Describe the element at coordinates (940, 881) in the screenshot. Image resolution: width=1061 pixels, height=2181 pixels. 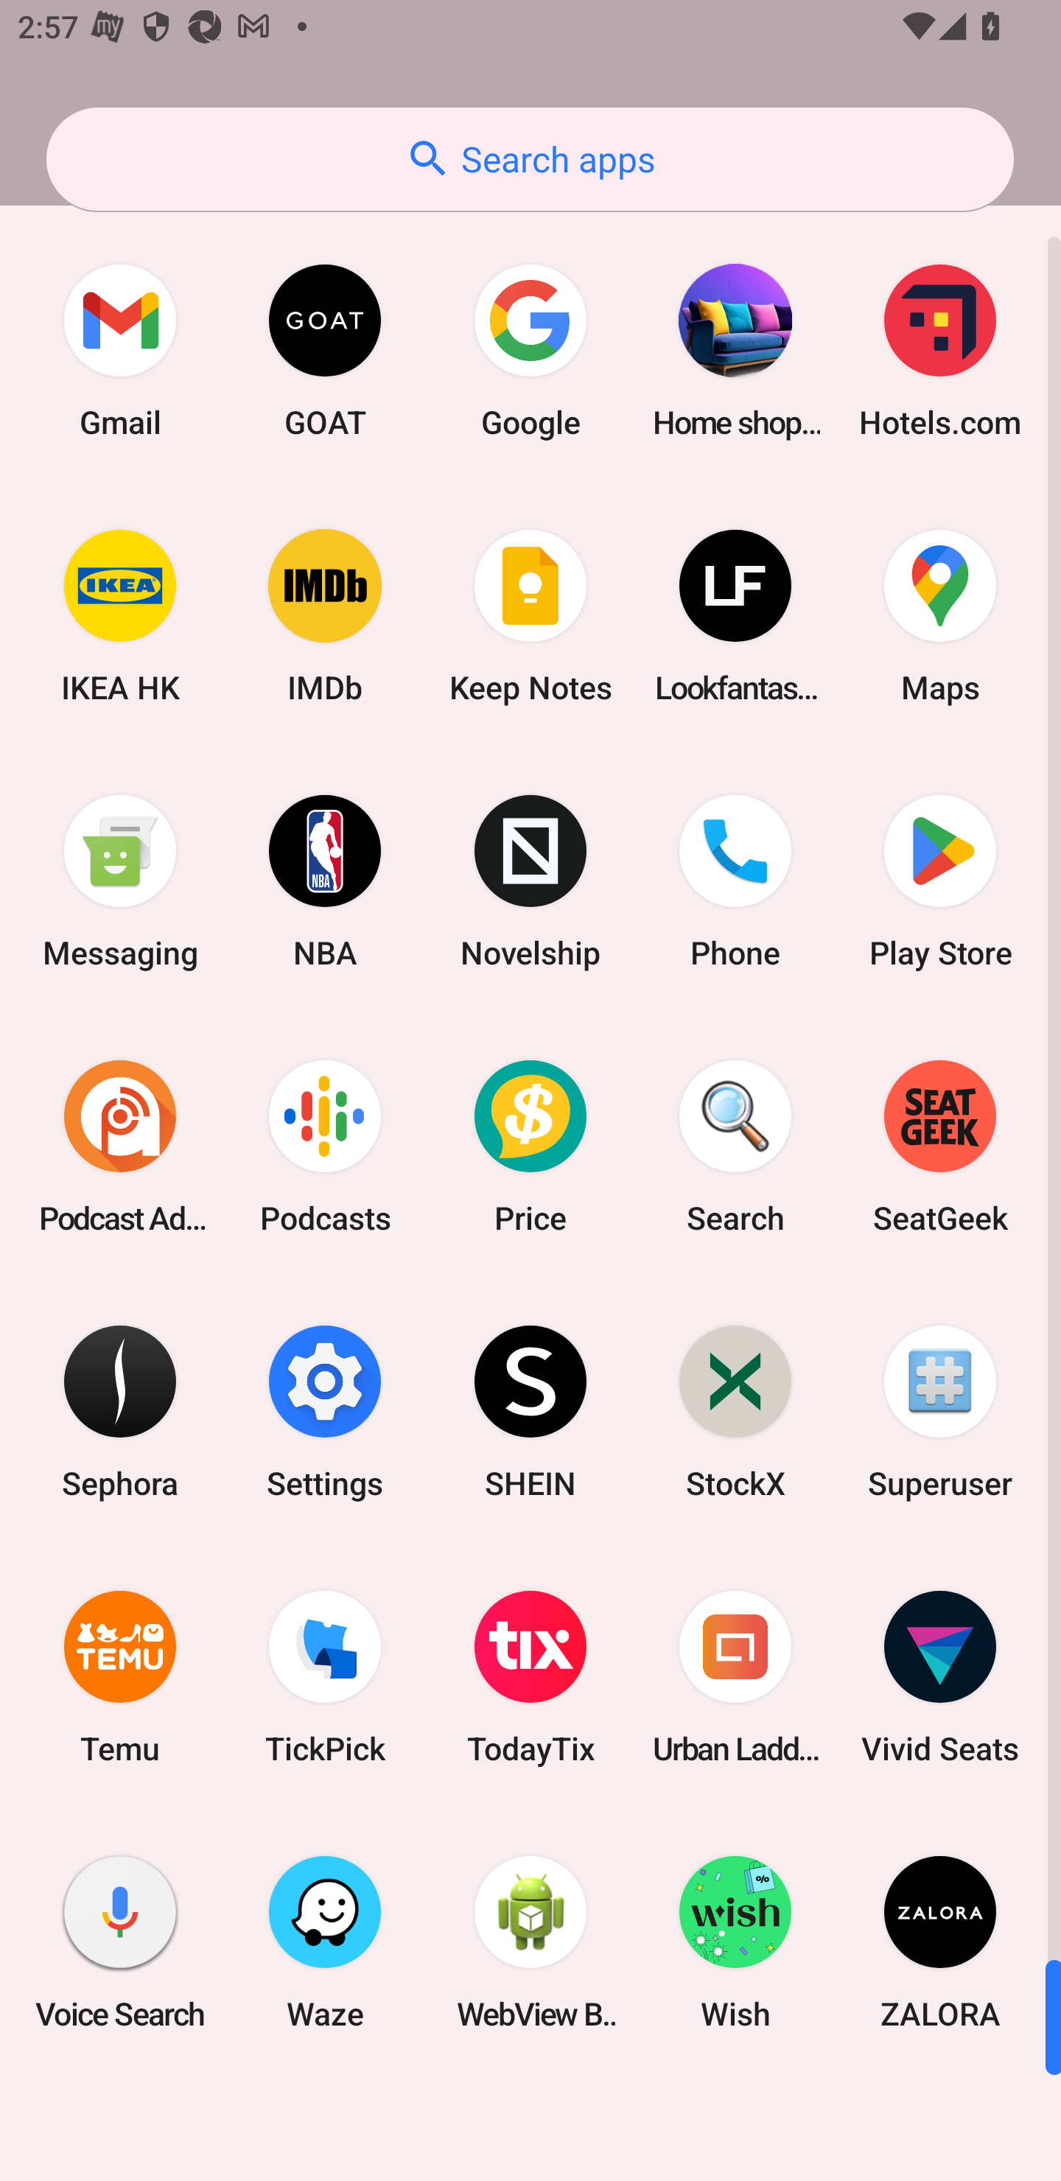
I see `Play Store` at that location.